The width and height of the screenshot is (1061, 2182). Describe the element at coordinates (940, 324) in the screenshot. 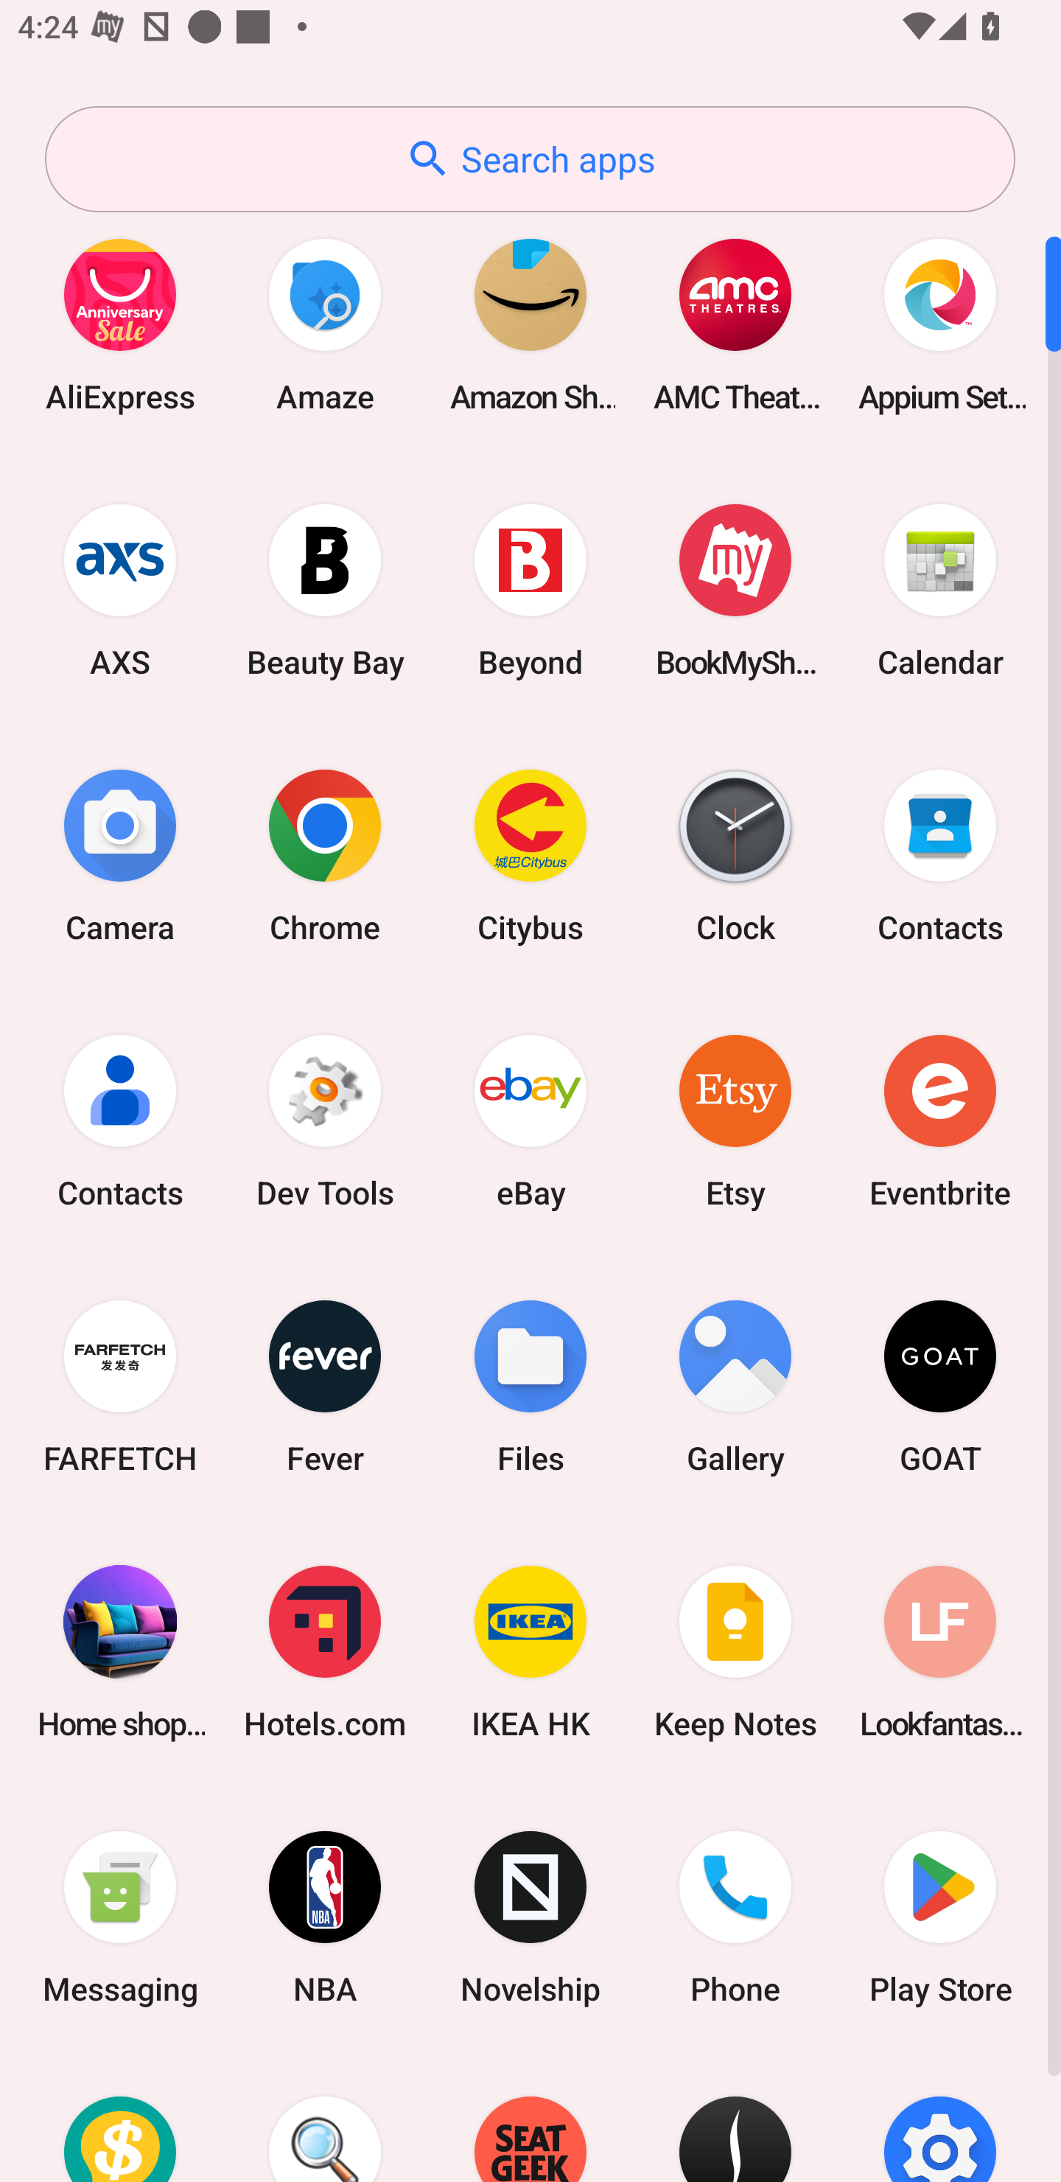

I see `Appium Settings` at that location.